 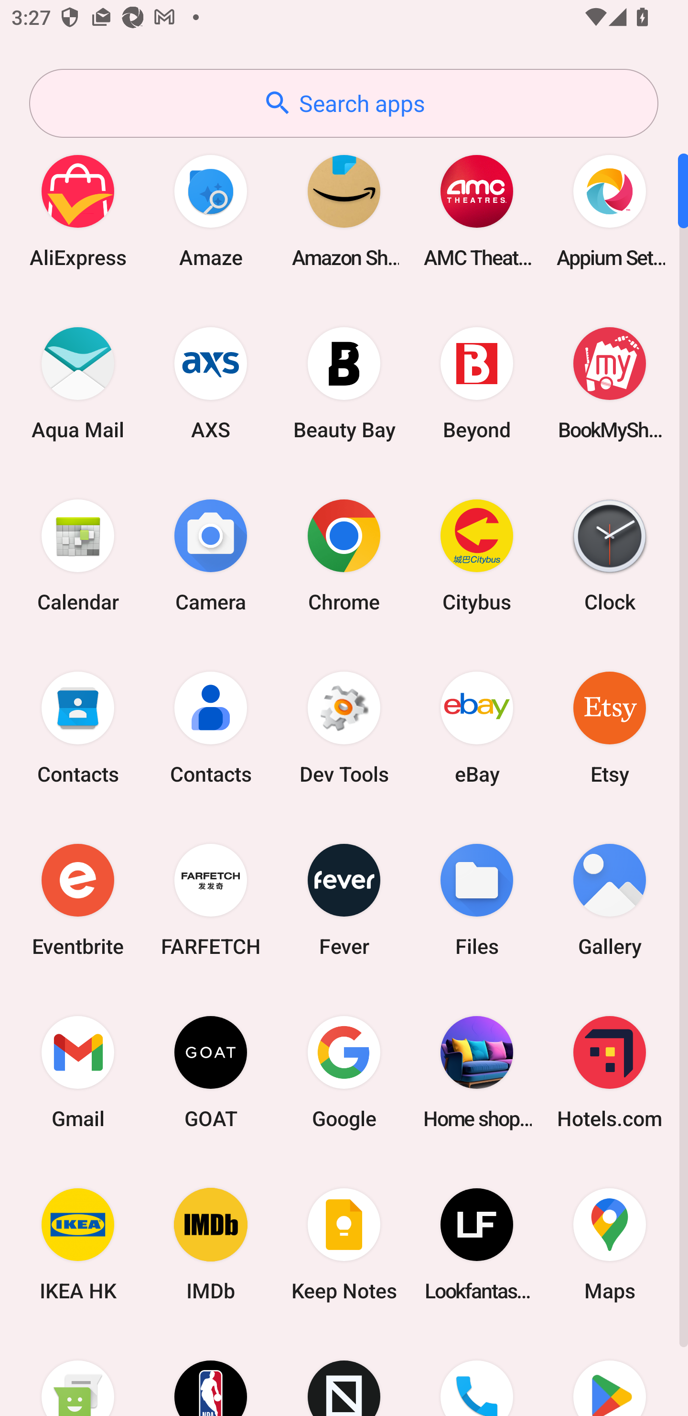 I want to click on AMC Theatres, so click(x=477, y=210).